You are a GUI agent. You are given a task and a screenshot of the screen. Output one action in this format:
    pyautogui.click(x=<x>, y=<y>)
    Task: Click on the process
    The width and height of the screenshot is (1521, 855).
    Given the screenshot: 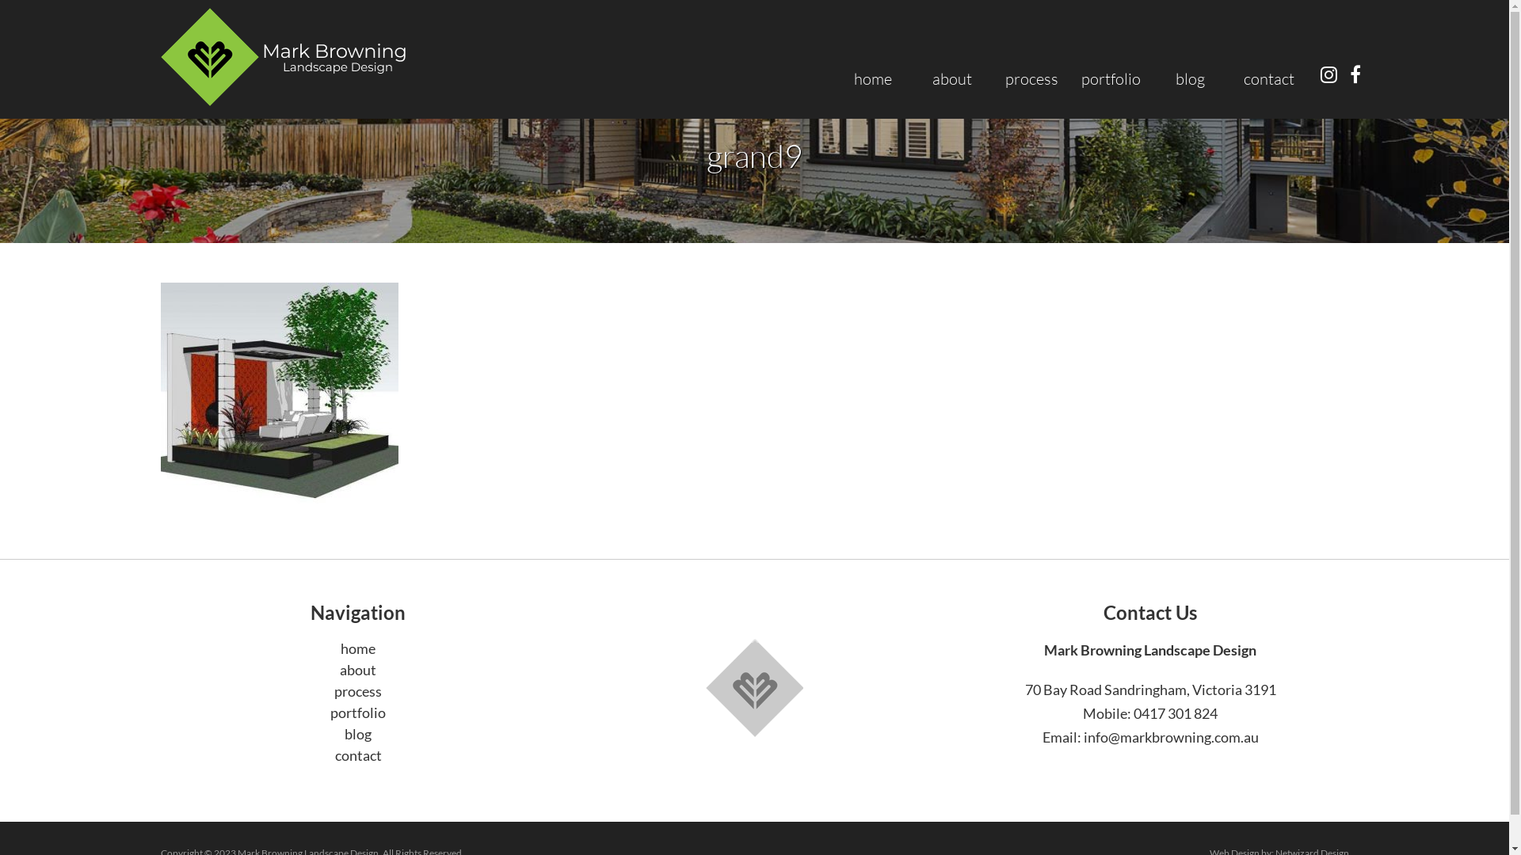 What is the action you would take?
    pyautogui.click(x=1031, y=79)
    